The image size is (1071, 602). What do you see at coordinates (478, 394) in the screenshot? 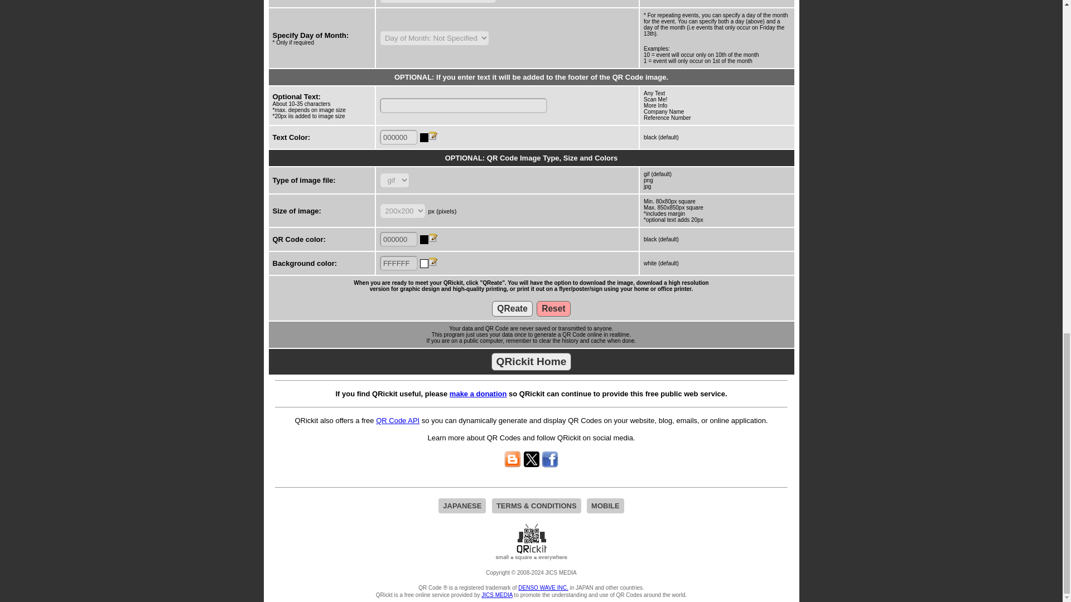
I see `make a donation` at bounding box center [478, 394].